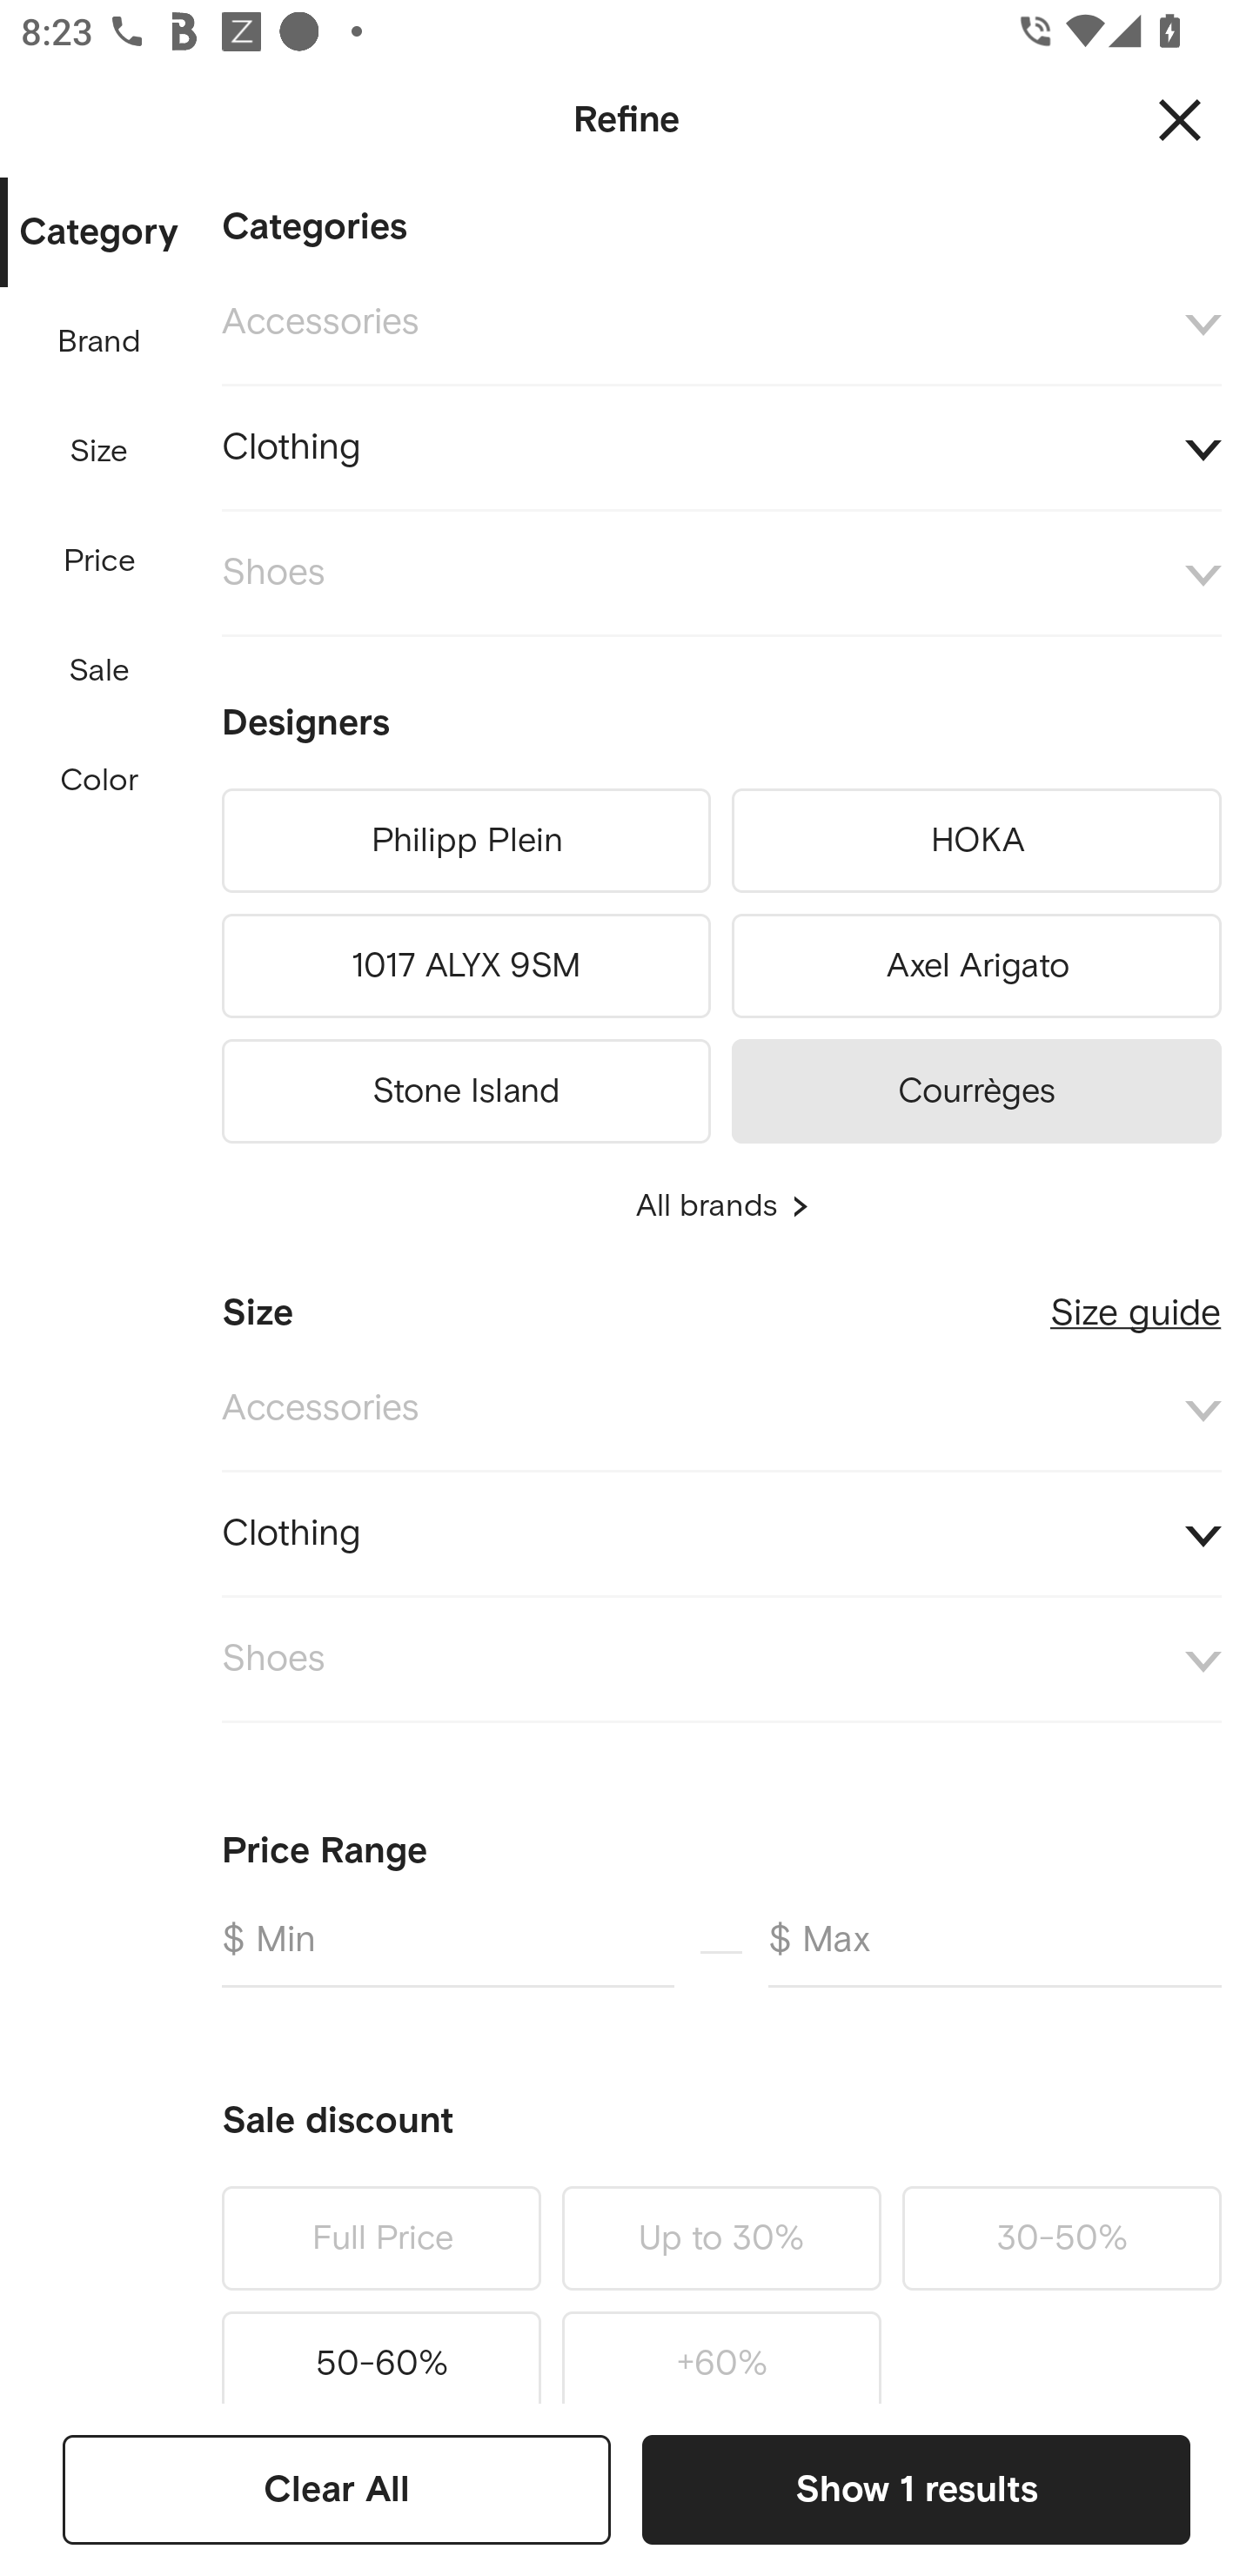 This screenshot has width=1253, height=2576. What do you see at coordinates (100, 562) in the screenshot?
I see `Price` at bounding box center [100, 562].